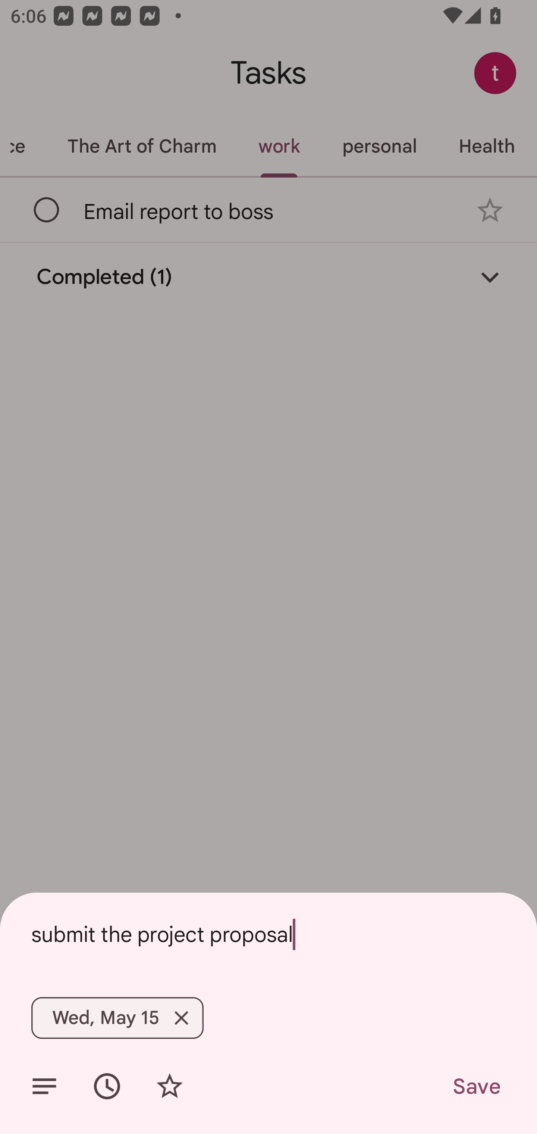 Image resolution: width=537 pixels, height=1134 pixels. Describe the element at coordinates (476, 1086) in the screenshot. I see `Save` at that location.